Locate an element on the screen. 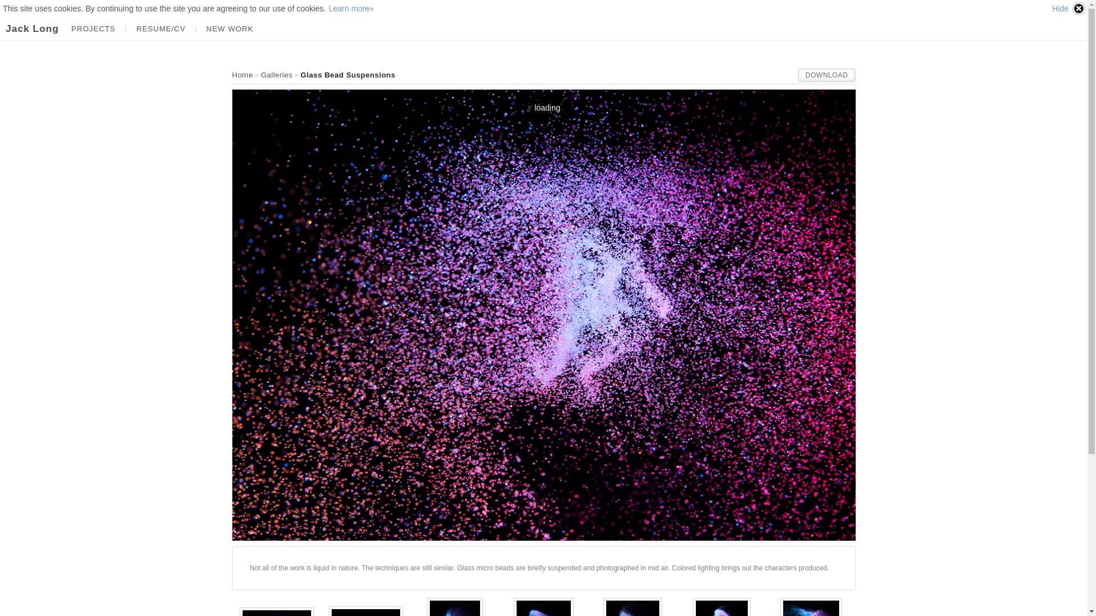 The height and width of the screenshot is (616, 1096). Hide is located at coordinates (1069, 9).